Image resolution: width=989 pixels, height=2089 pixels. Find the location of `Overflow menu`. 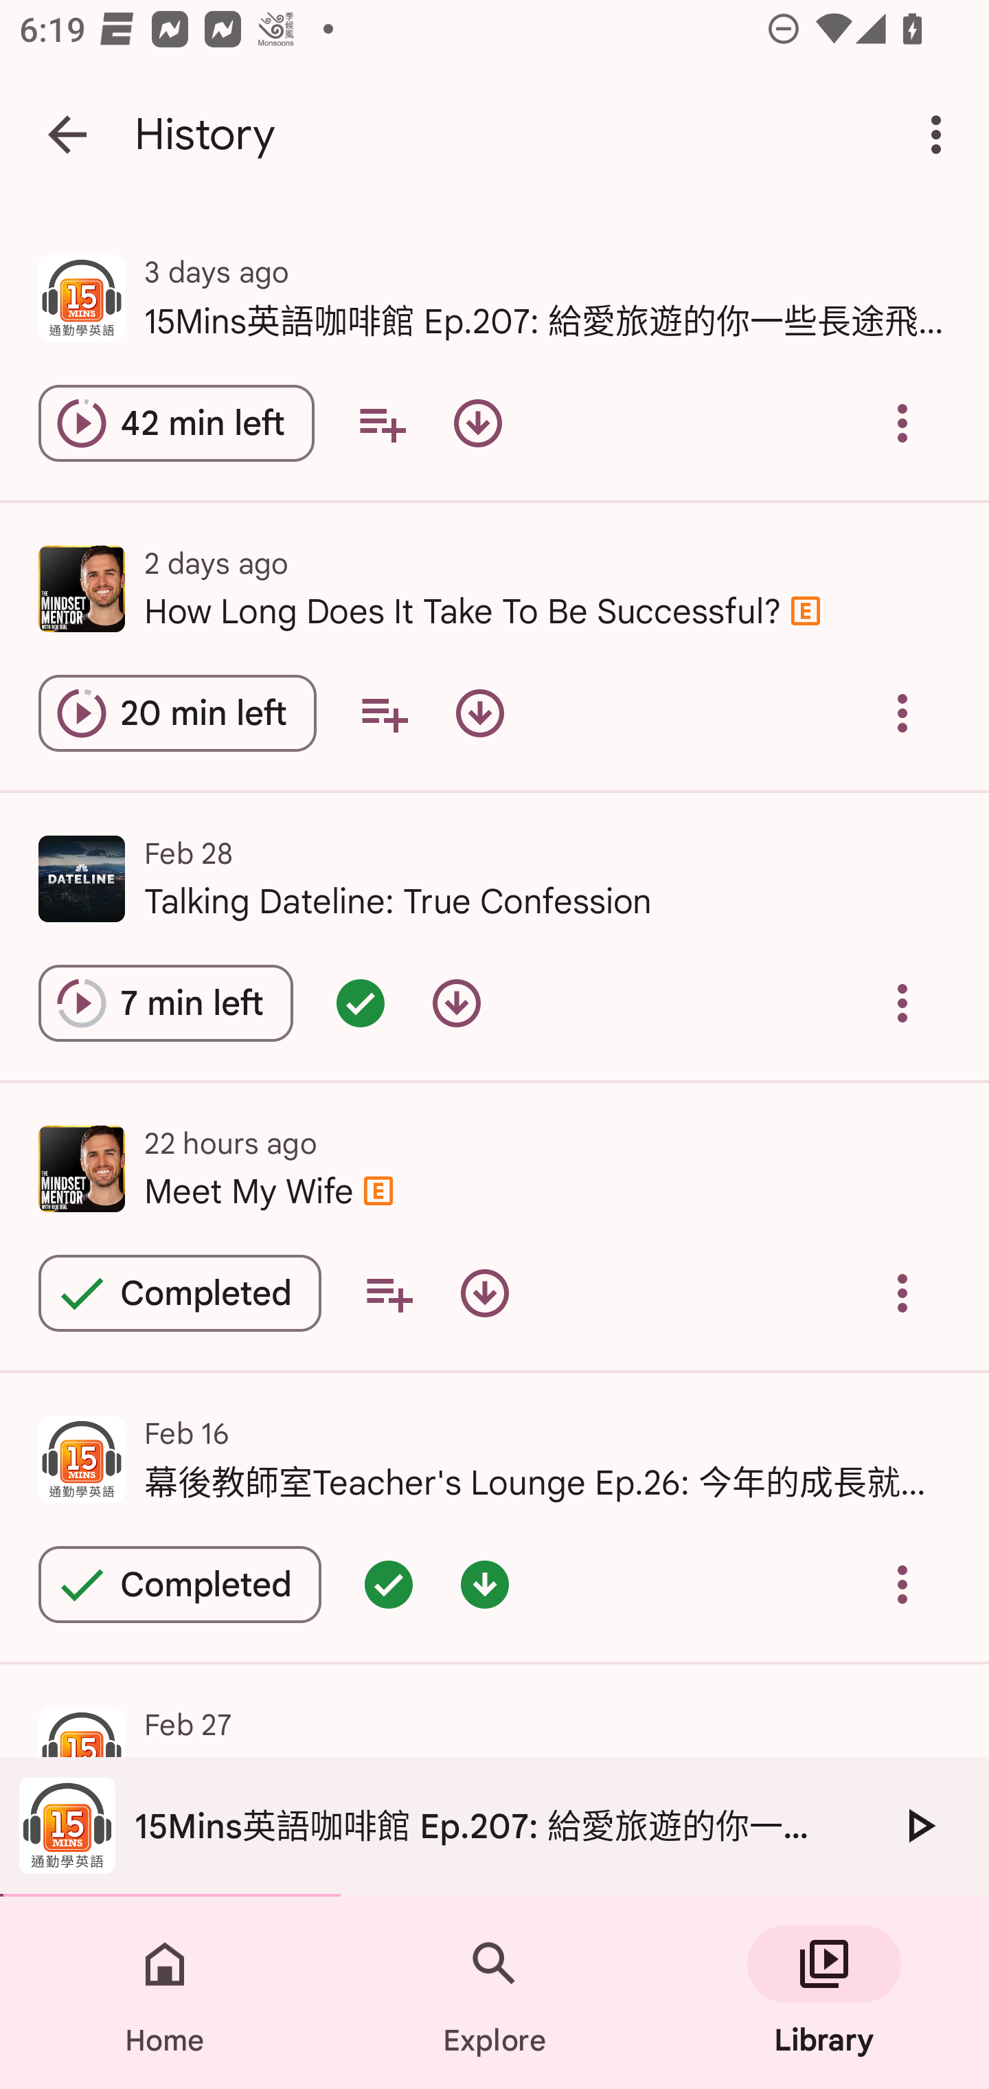

Overflow menu is located at coordinates (902, 1585).